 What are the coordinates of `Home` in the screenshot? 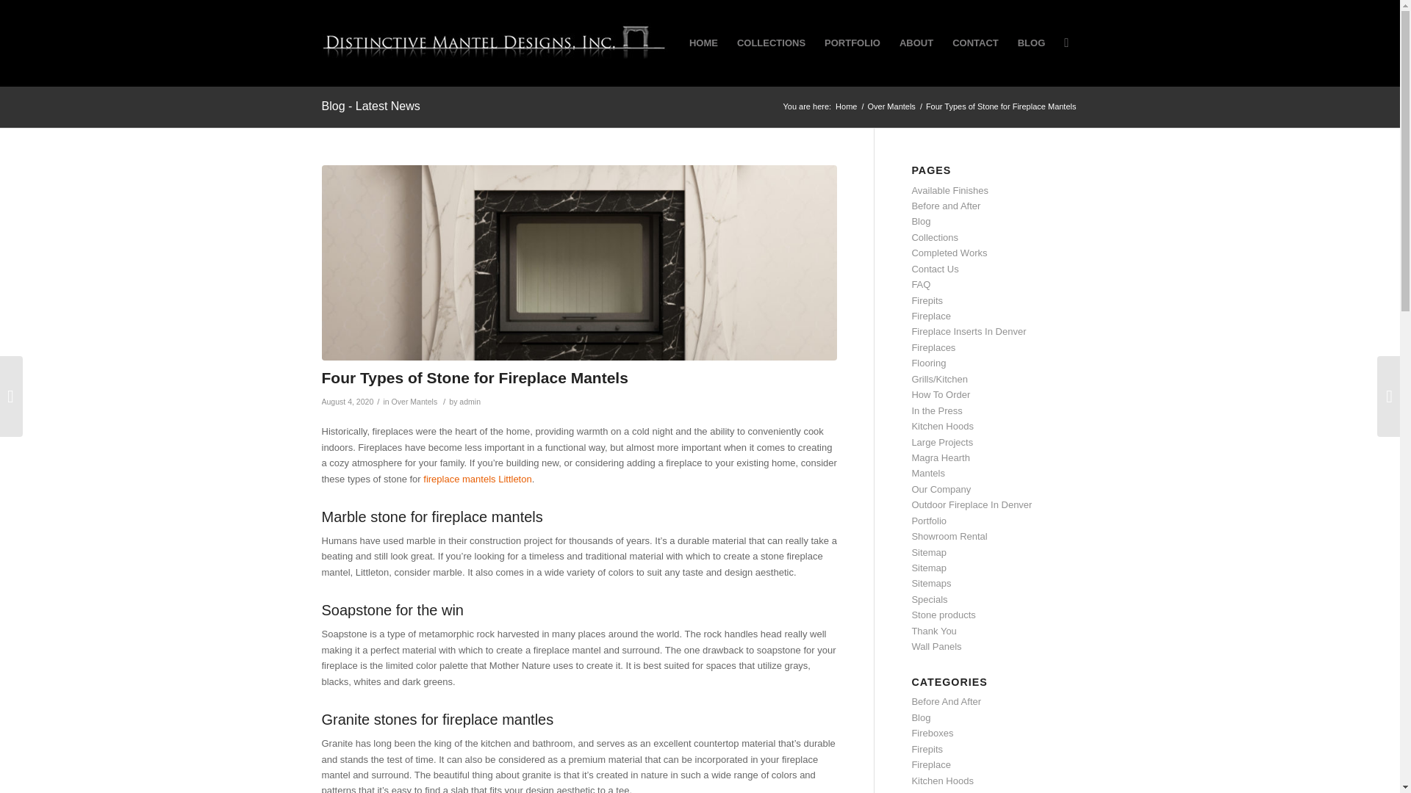 It's located at (847, 107).